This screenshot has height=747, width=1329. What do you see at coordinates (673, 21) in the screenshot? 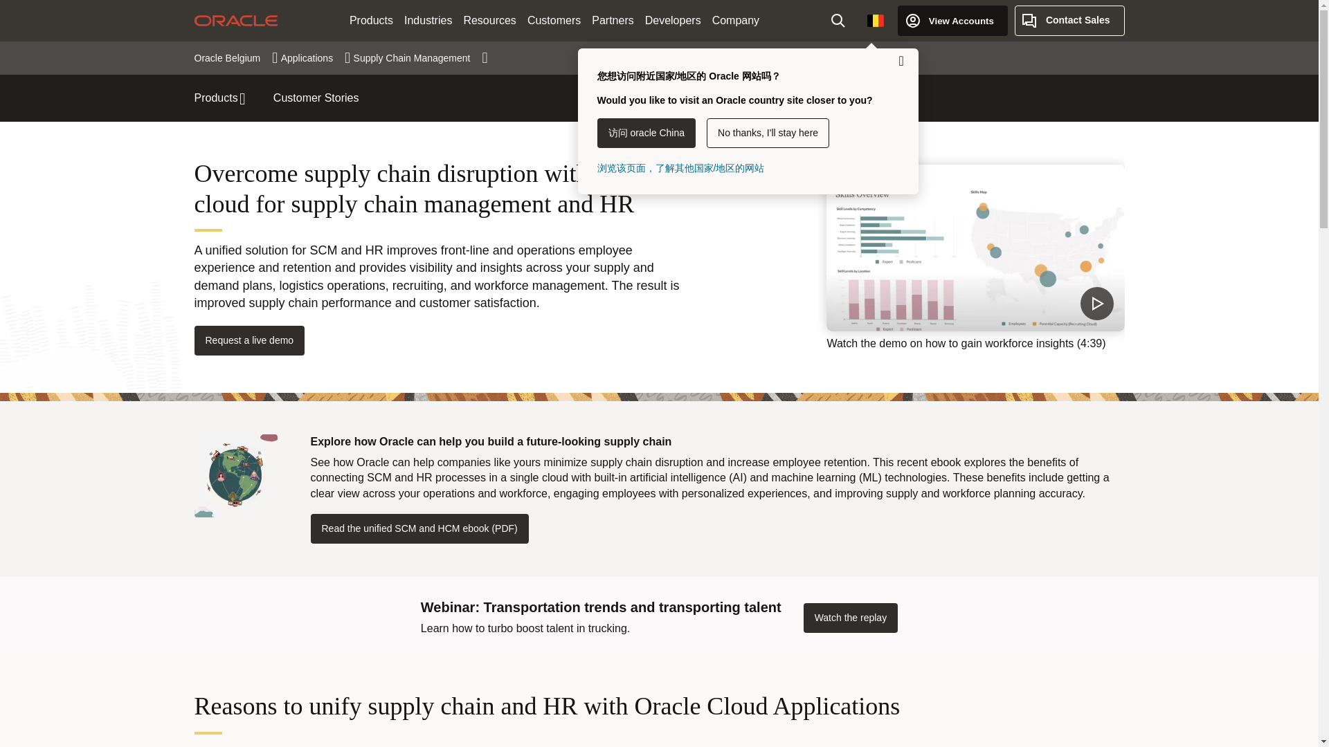
I see `Developers` at bounding box center [673, 21].